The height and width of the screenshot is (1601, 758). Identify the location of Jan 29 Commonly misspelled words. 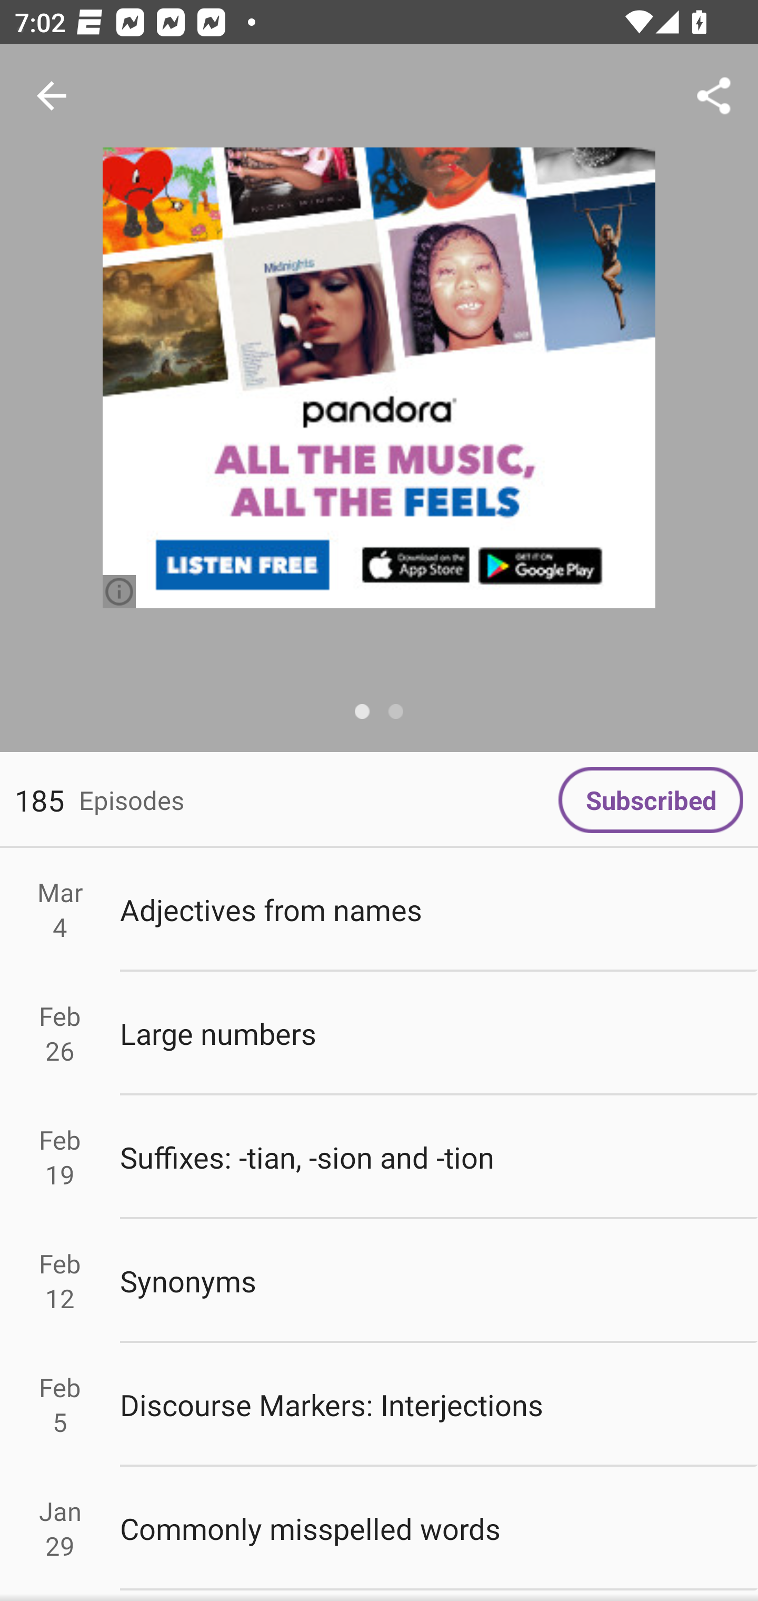
(379, 1528).